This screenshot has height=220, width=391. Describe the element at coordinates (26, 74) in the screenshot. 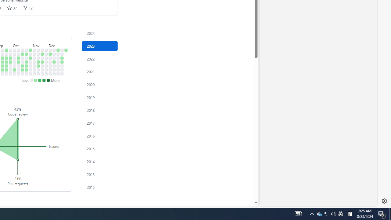

I see `No contributions on October 28th.` at that location.